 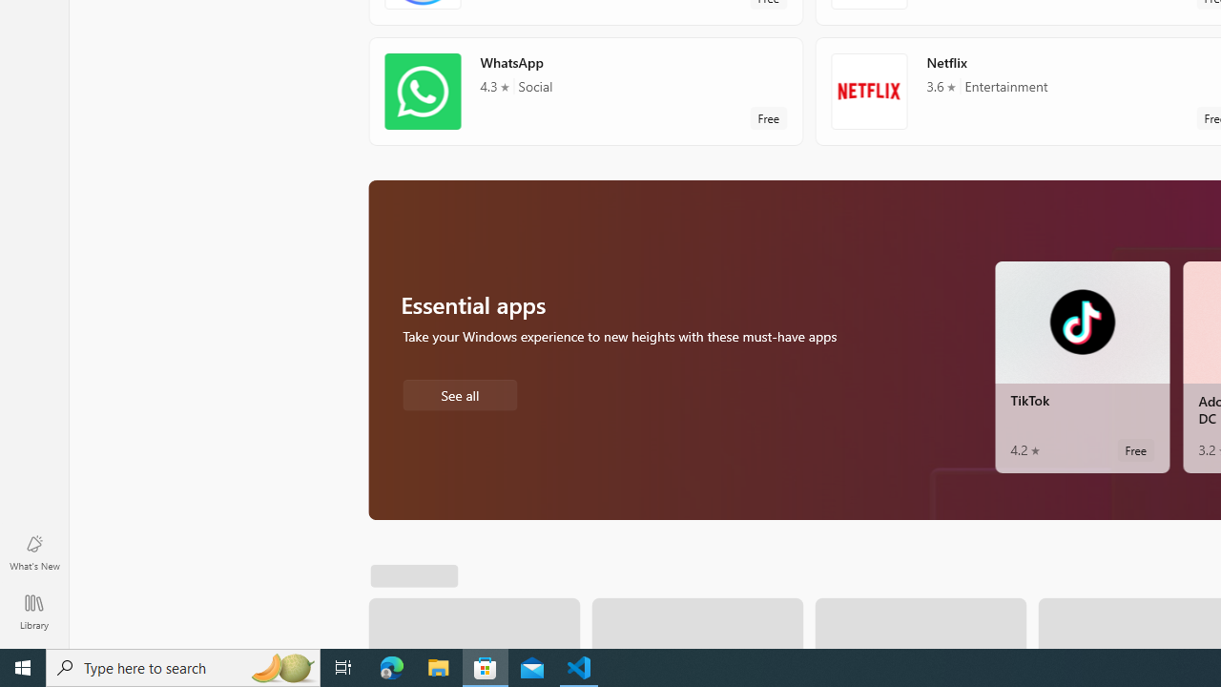 I want to click on AutomationID: SectionViewAllButton, so click(x=391, y=572).